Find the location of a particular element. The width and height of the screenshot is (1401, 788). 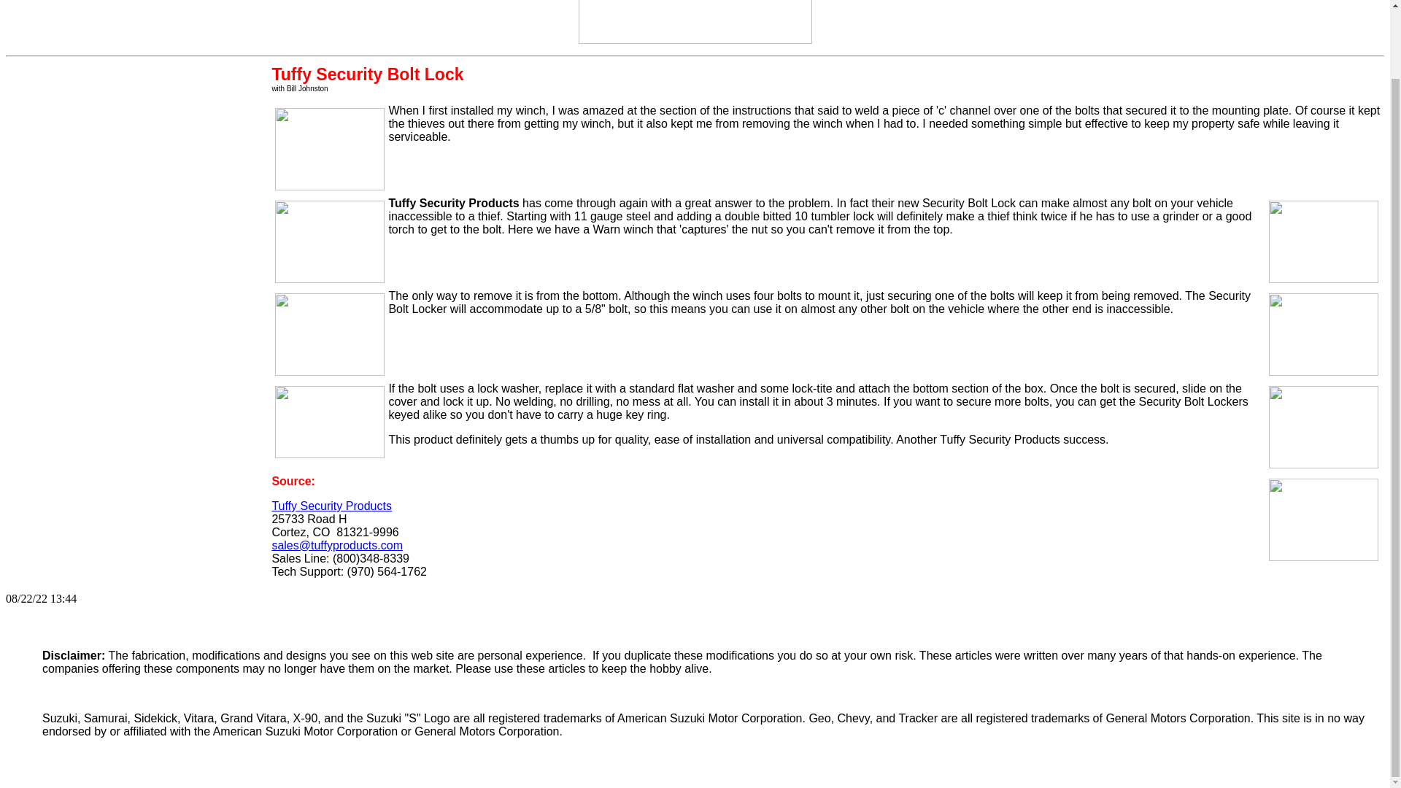

Tuffy Security Products is located at coordinates (331, 506).